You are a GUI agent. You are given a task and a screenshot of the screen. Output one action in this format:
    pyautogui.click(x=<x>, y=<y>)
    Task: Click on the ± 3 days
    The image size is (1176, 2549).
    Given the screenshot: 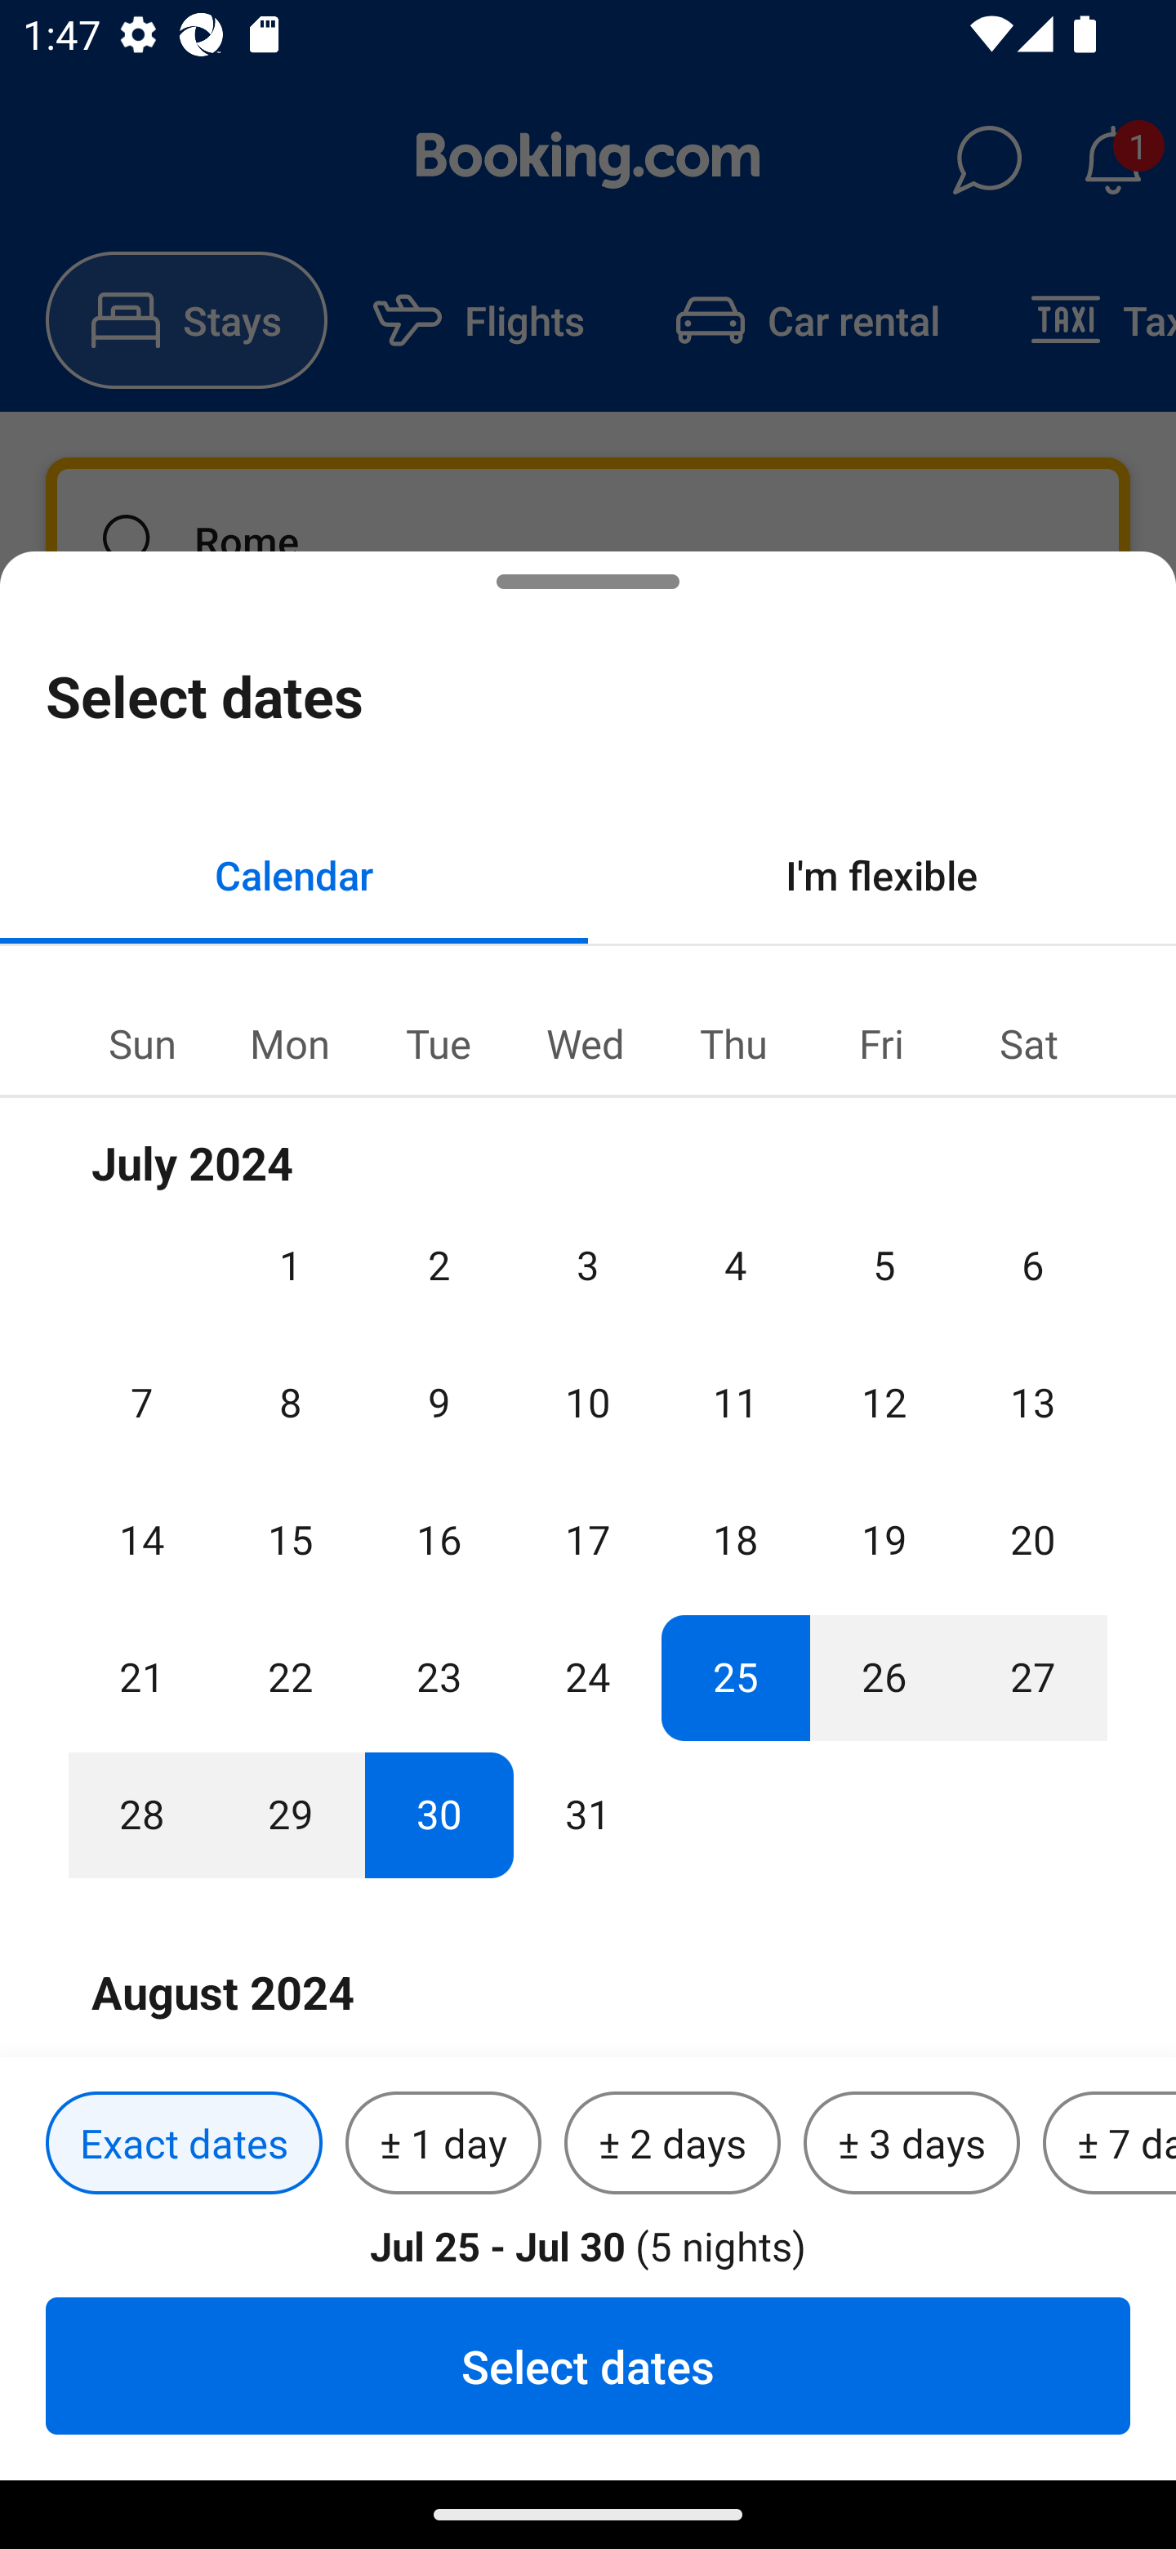 What is the action you would take?
    pyautogui.click(x=911, y=2144)
    